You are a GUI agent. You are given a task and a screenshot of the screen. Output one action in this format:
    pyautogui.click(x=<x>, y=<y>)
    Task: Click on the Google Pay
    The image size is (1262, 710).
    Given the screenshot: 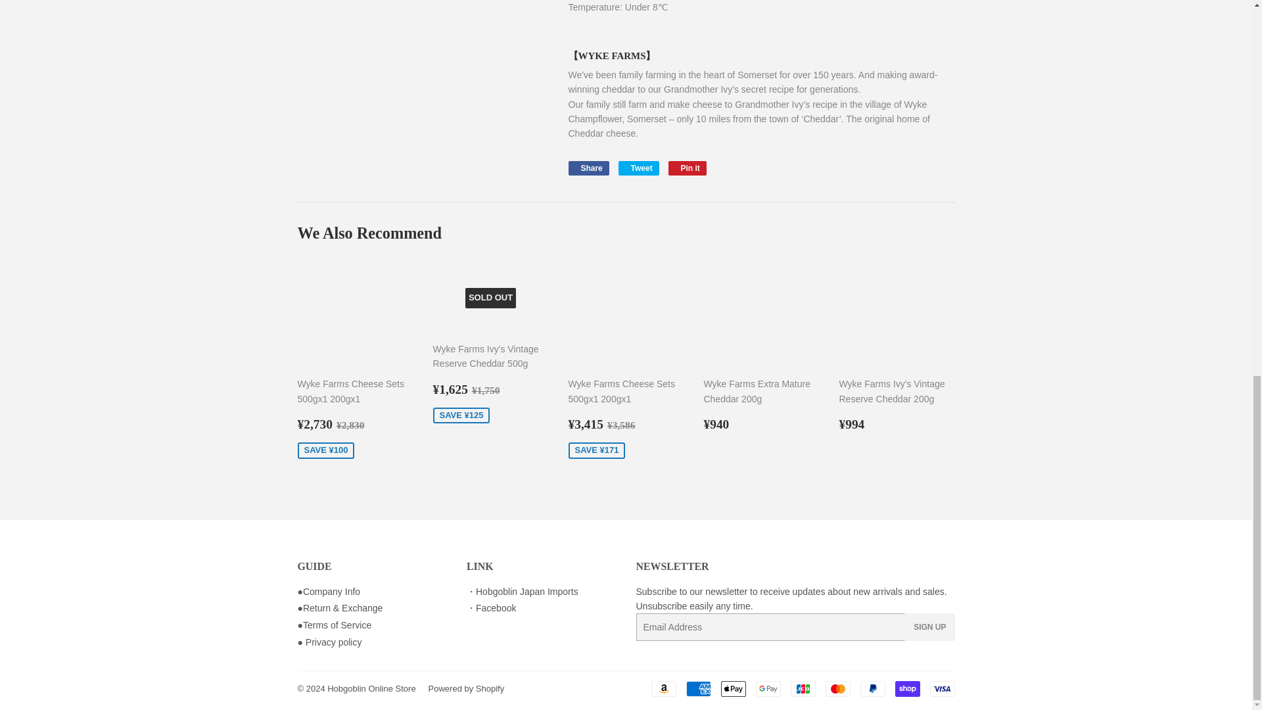 What is the action you would take?
    pyautogui.click(x=768, y=688)
    